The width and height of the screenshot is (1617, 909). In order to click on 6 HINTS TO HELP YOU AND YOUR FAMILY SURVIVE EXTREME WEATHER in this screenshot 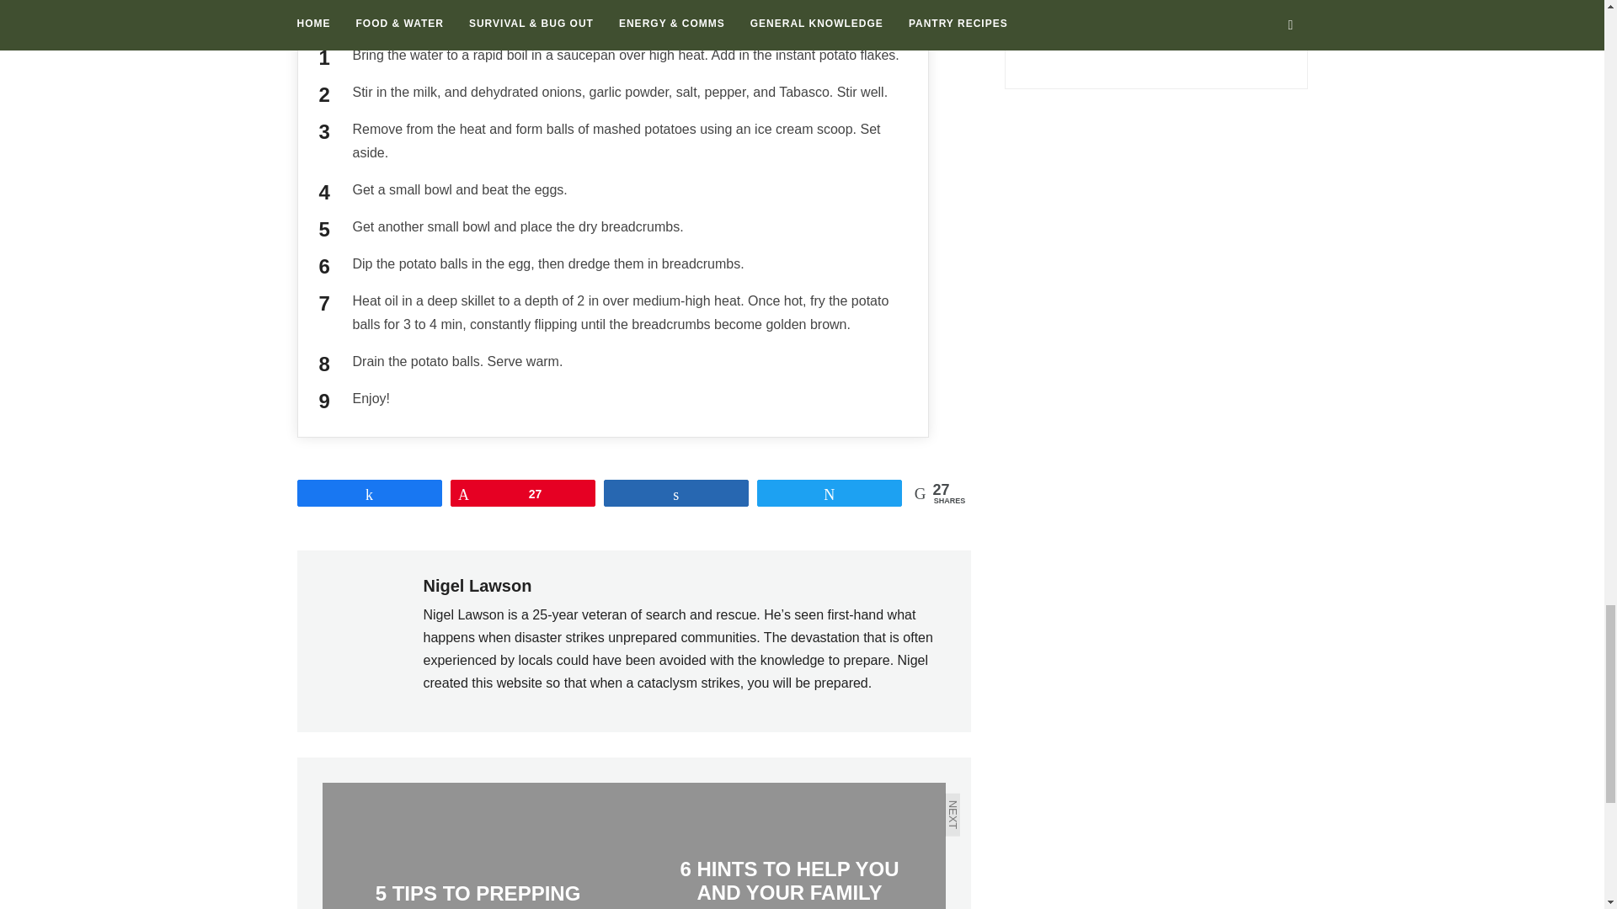, I will do `click(788, 845)`.